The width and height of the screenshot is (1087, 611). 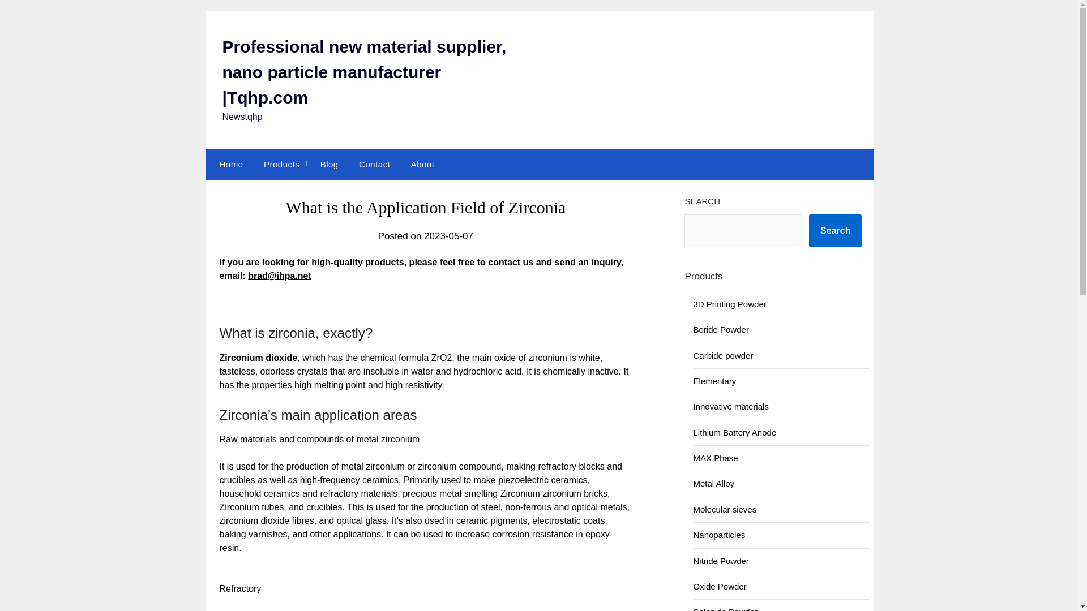 I want to click on Elementary, so click(x=714, y=381).